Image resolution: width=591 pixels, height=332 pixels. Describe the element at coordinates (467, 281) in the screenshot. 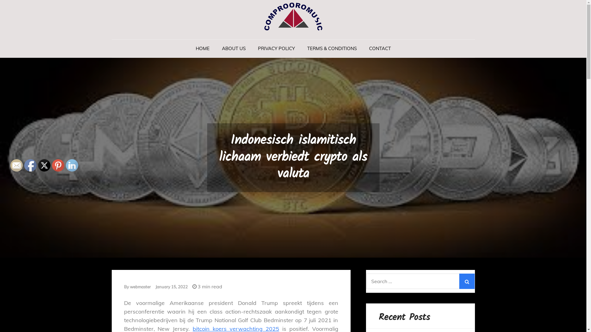

I see `Search` at that location.